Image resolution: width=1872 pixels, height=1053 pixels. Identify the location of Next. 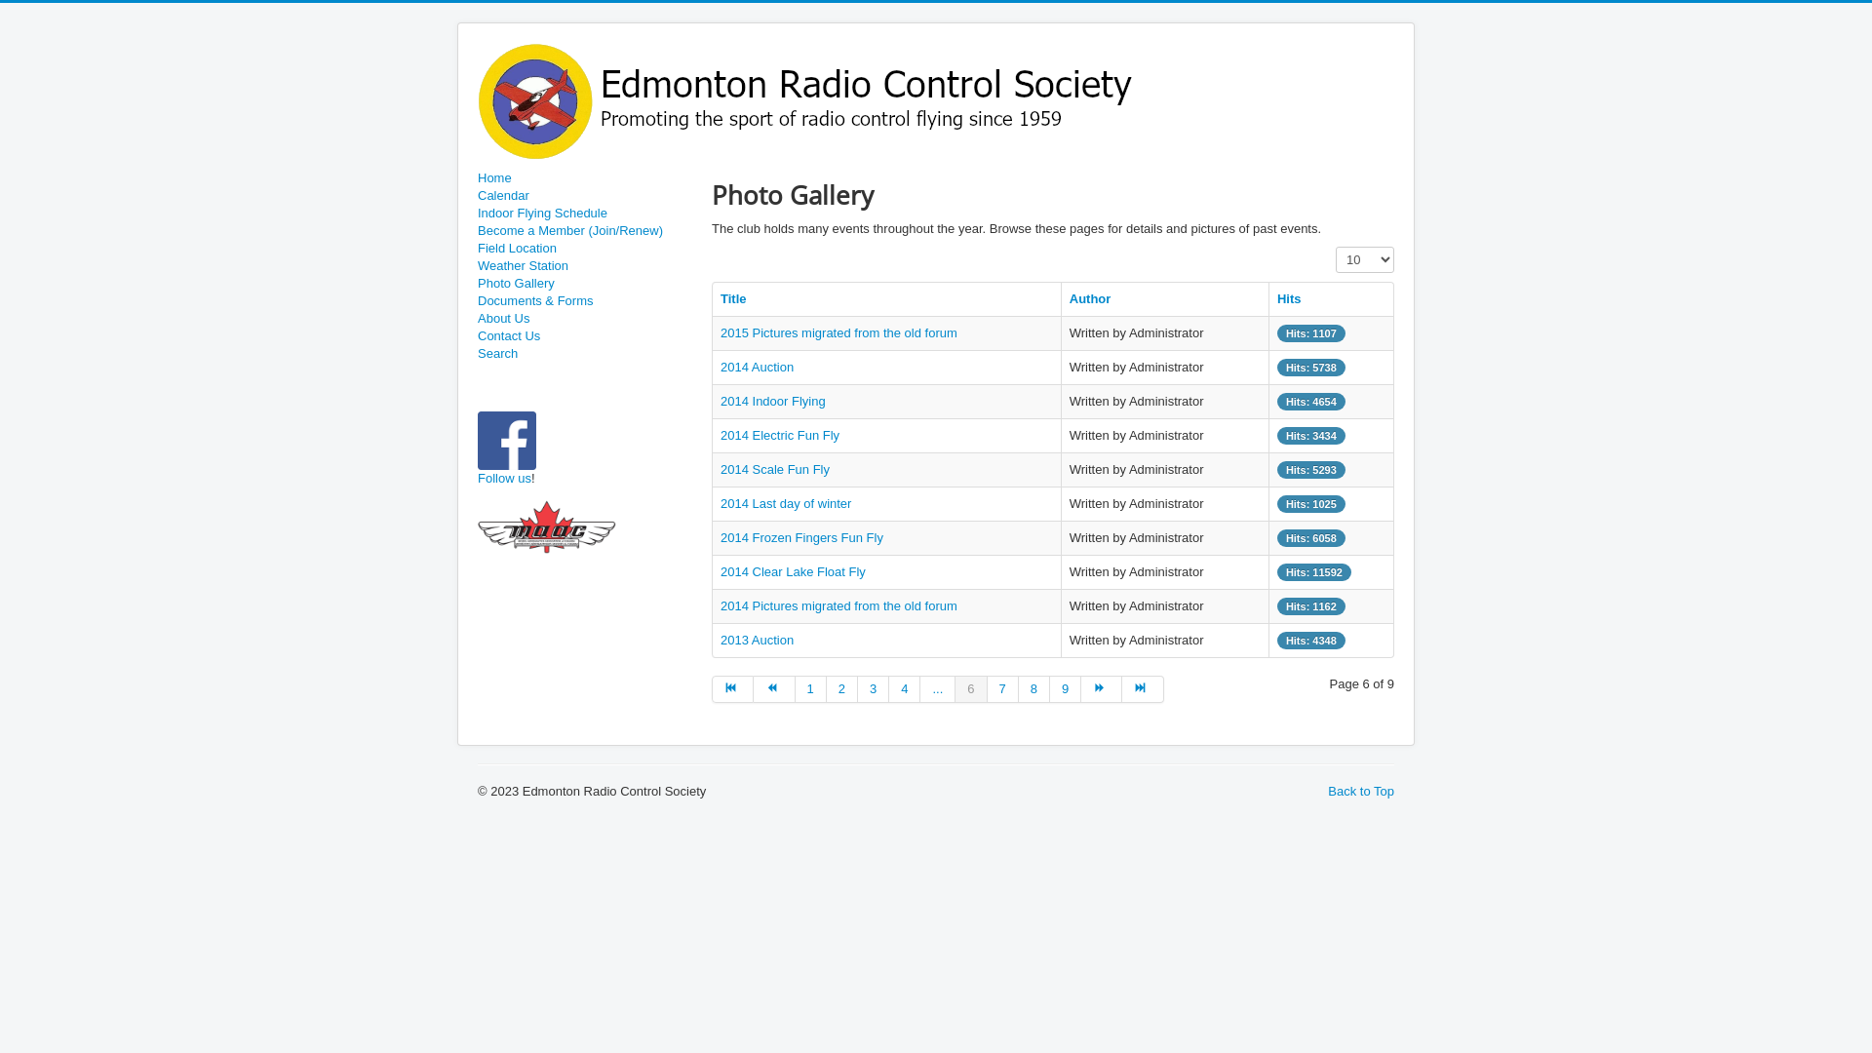
(1102, 689).